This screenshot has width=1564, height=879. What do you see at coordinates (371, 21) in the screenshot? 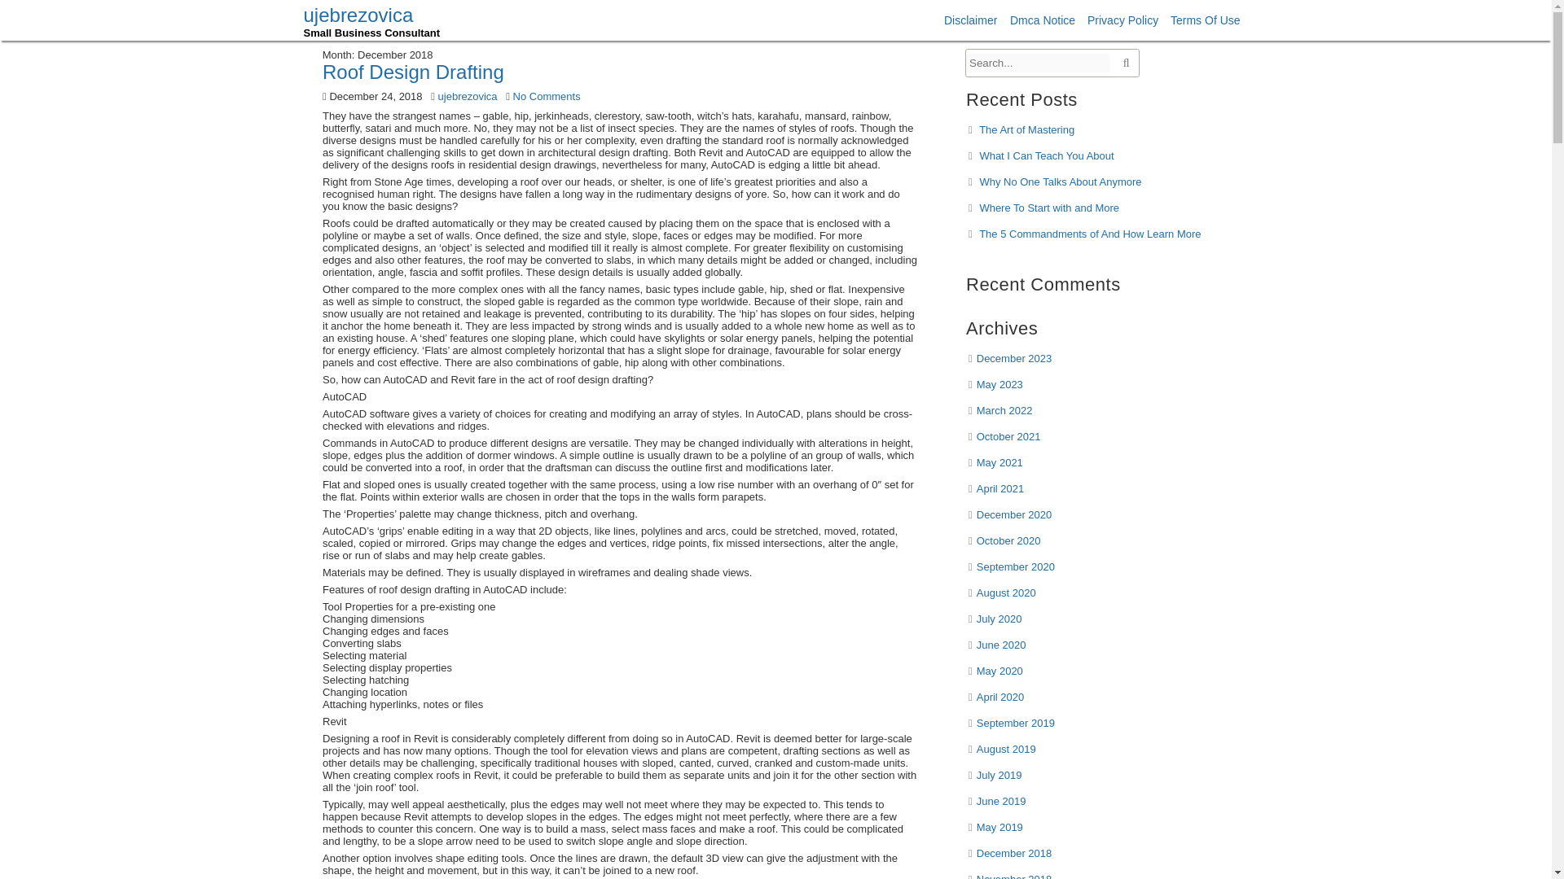
I see `ujebrezovica` at bounding box center [371, 21].